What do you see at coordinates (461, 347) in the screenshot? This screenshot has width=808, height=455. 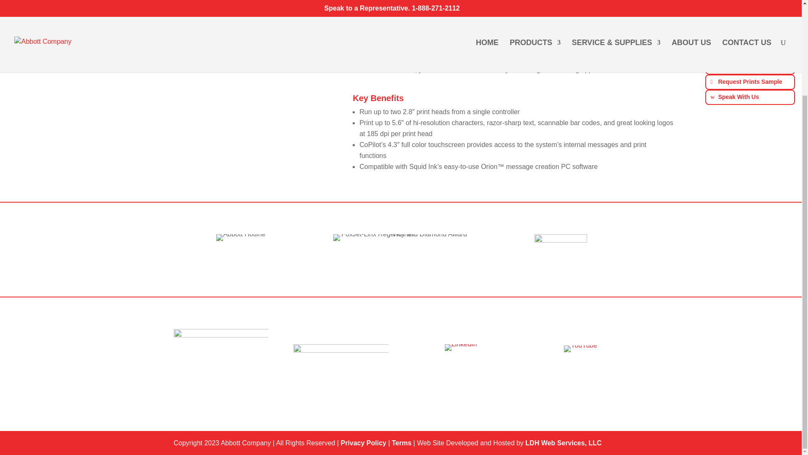 I see `LinkedIn` at bounding box center [461, 347].